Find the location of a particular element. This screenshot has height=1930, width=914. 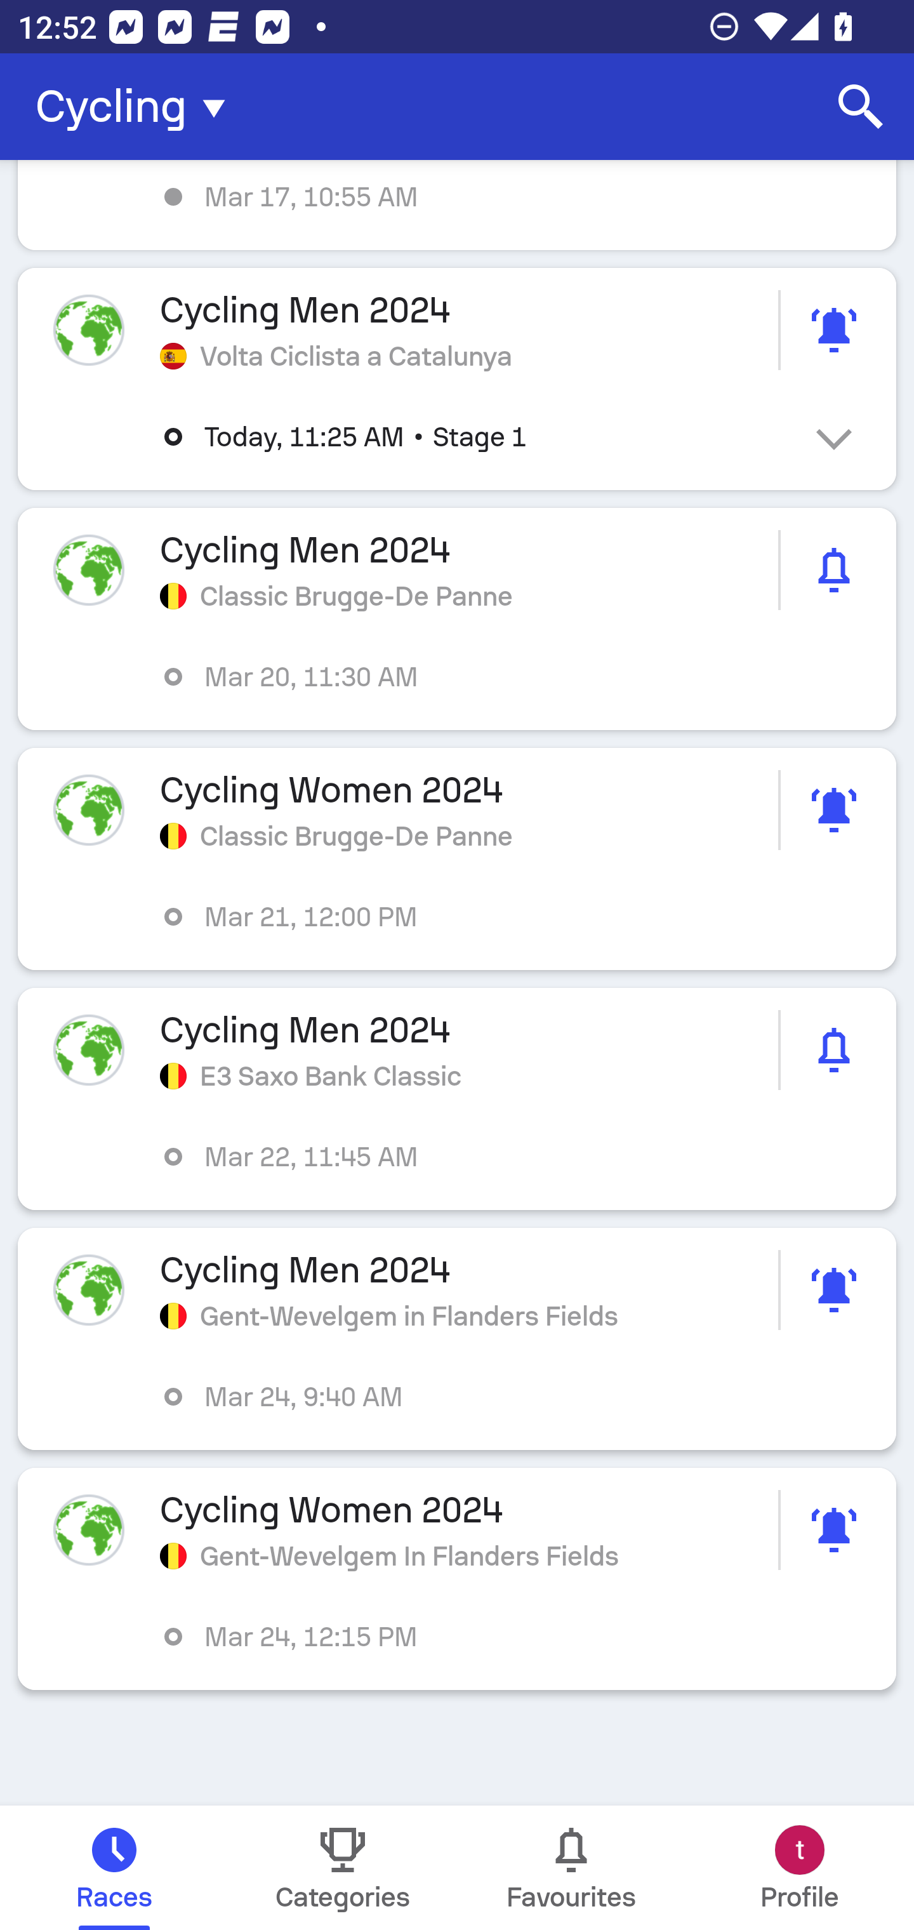

Favourites is located at coordinates (571, 1868).